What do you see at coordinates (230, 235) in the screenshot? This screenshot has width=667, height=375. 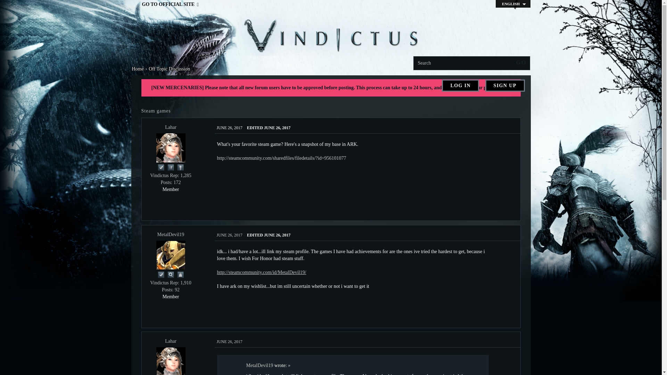 I see `June 26, 2017  6:28AM` at bounding box center [230, 235].